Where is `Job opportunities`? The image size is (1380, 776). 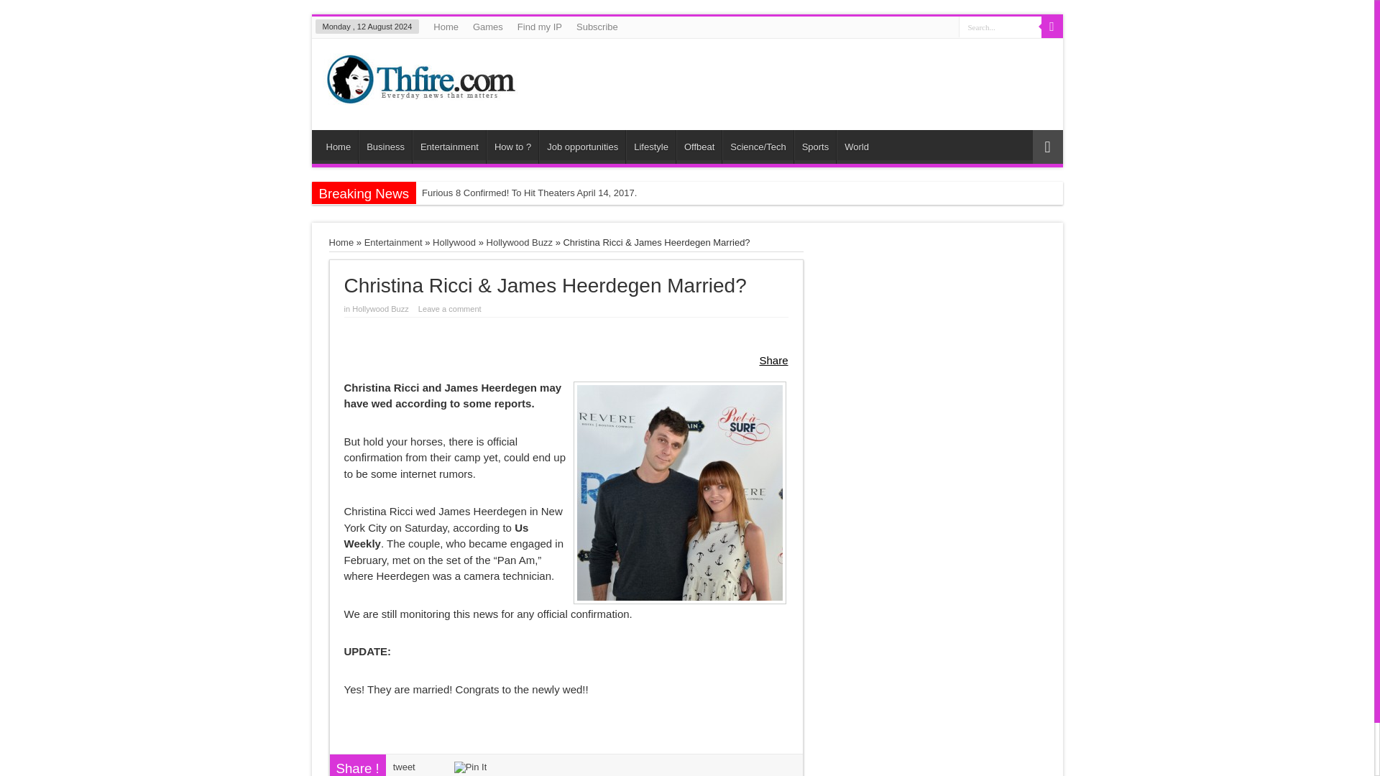
Job opportunities is located at coordinates (582, 147).